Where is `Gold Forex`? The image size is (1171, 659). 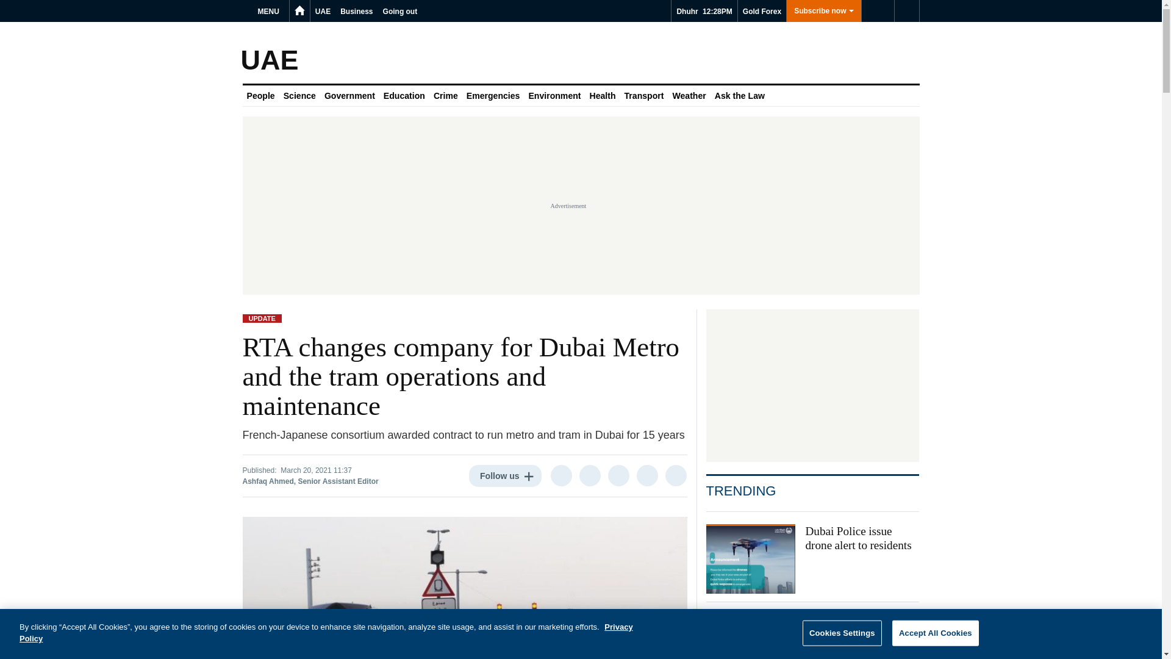 Gold Forex is located at coordinates (761, 11).